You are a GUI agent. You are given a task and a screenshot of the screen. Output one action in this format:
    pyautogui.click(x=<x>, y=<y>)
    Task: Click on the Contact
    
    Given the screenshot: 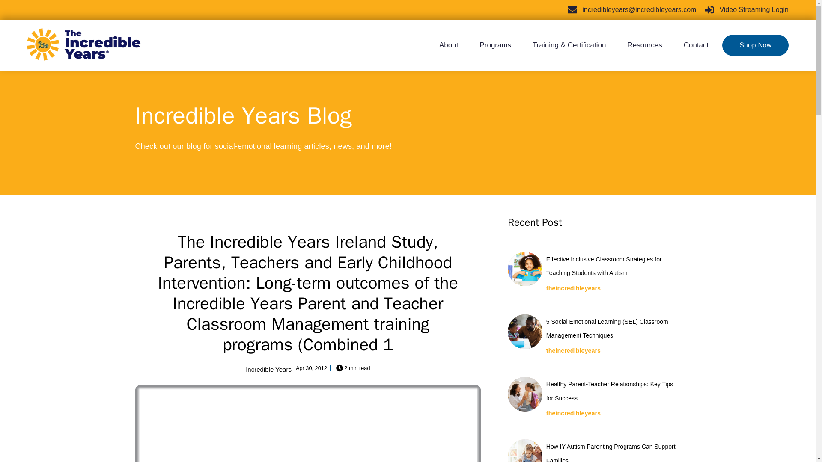 What is the action you would take?
    pyautogui.click(x=691, y=45)
    